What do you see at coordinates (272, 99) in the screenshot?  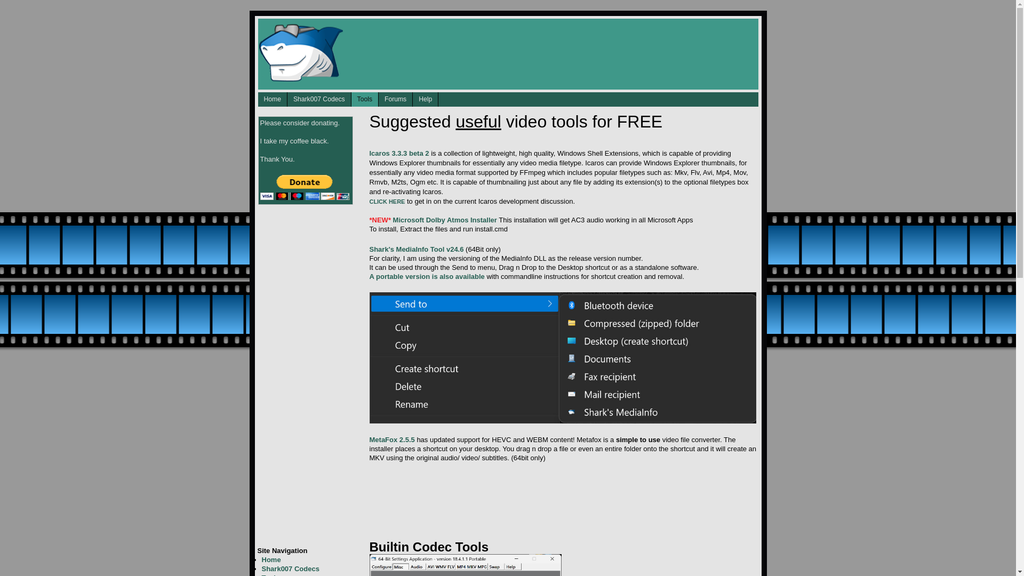 I see `Home` at bounding box center [272, 99].